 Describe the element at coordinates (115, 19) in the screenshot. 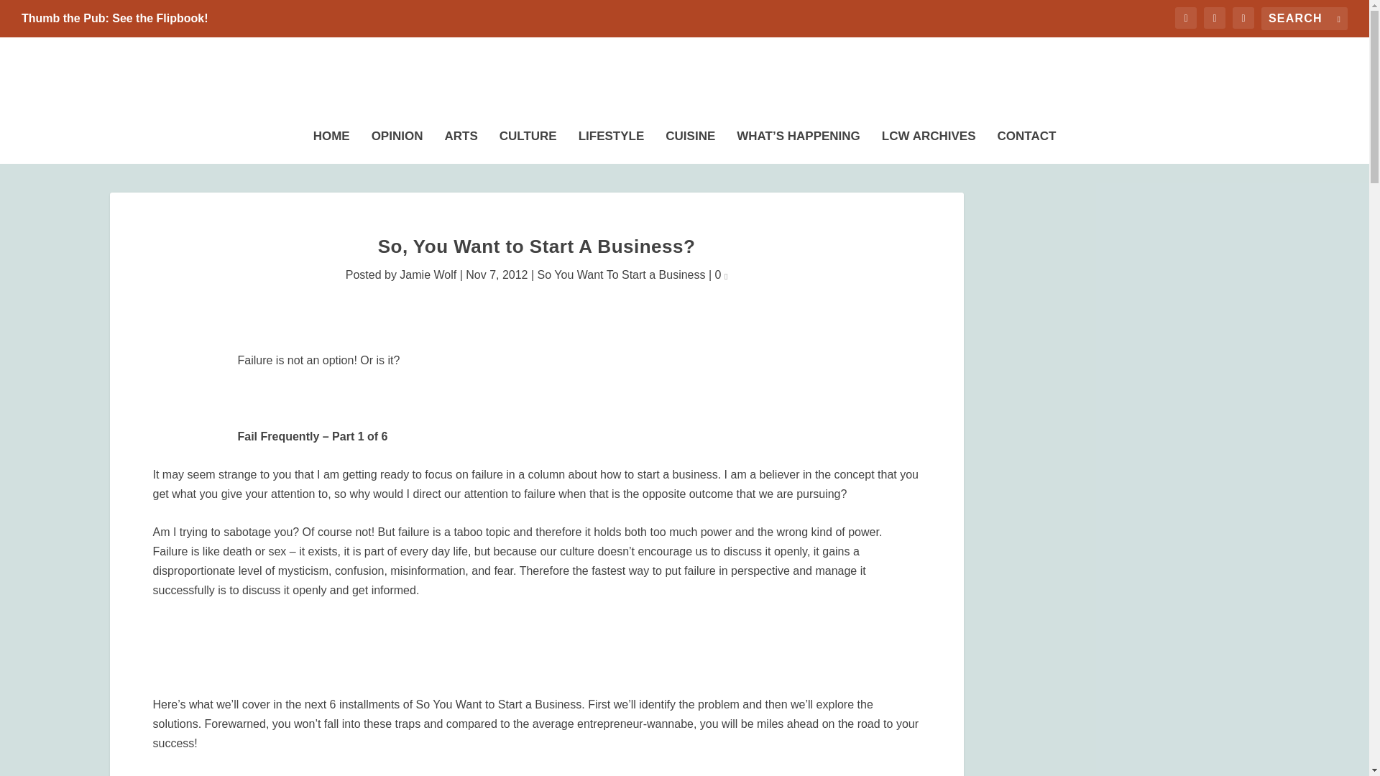

I see `Thumb the Pub: See the Flipbook!` at that location.